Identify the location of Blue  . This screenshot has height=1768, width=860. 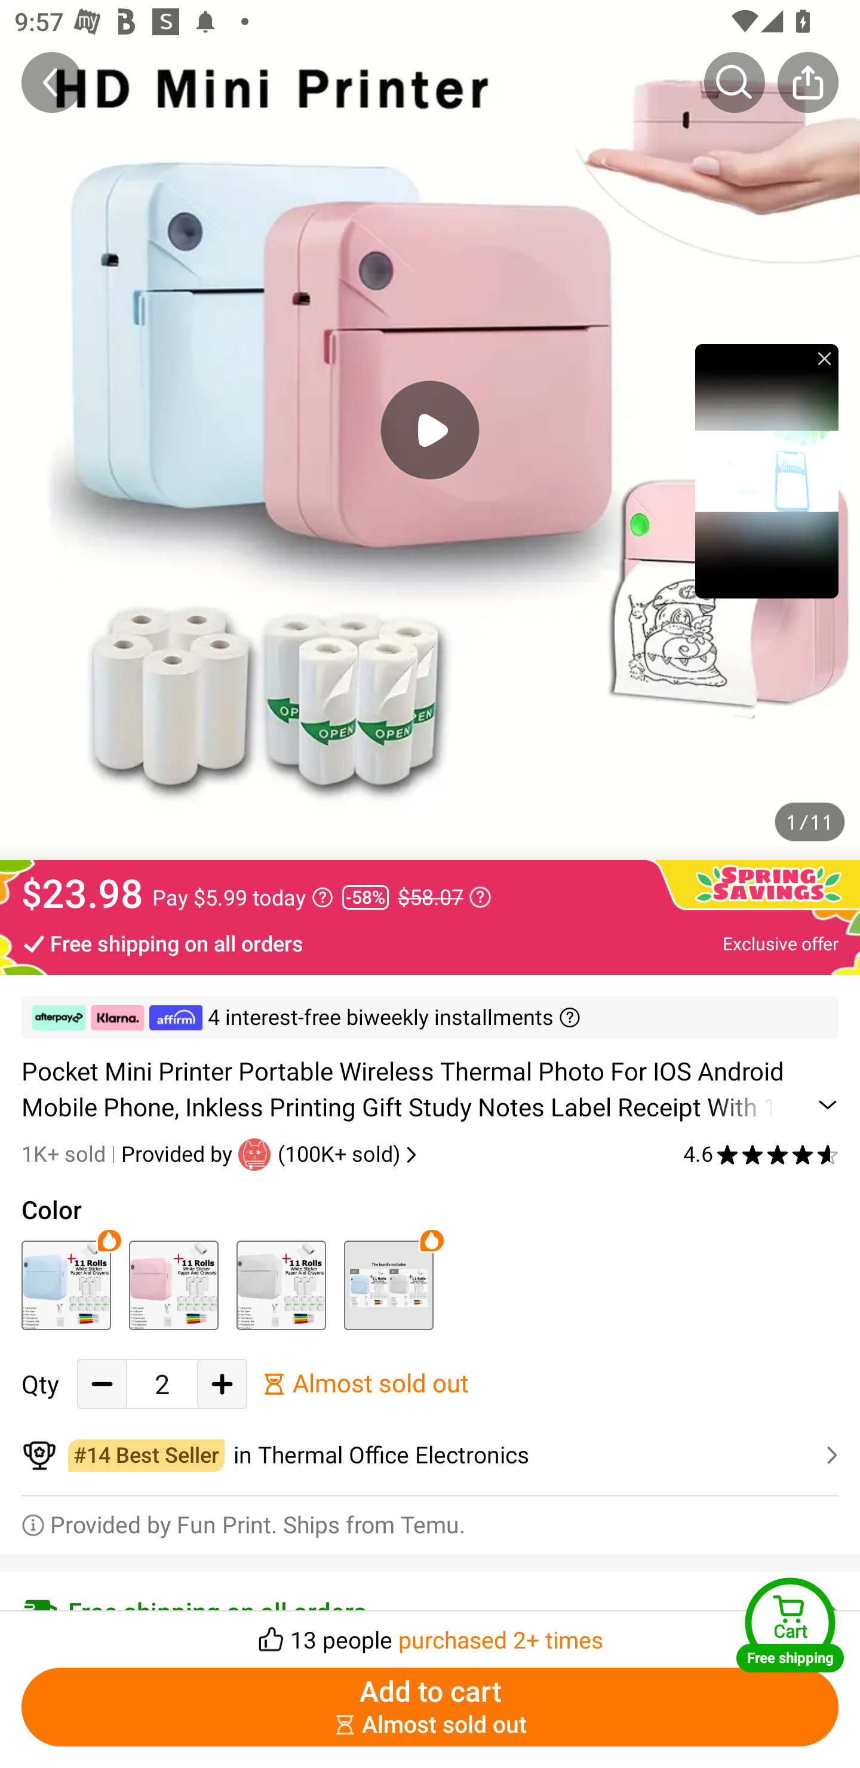
(66, 1285).